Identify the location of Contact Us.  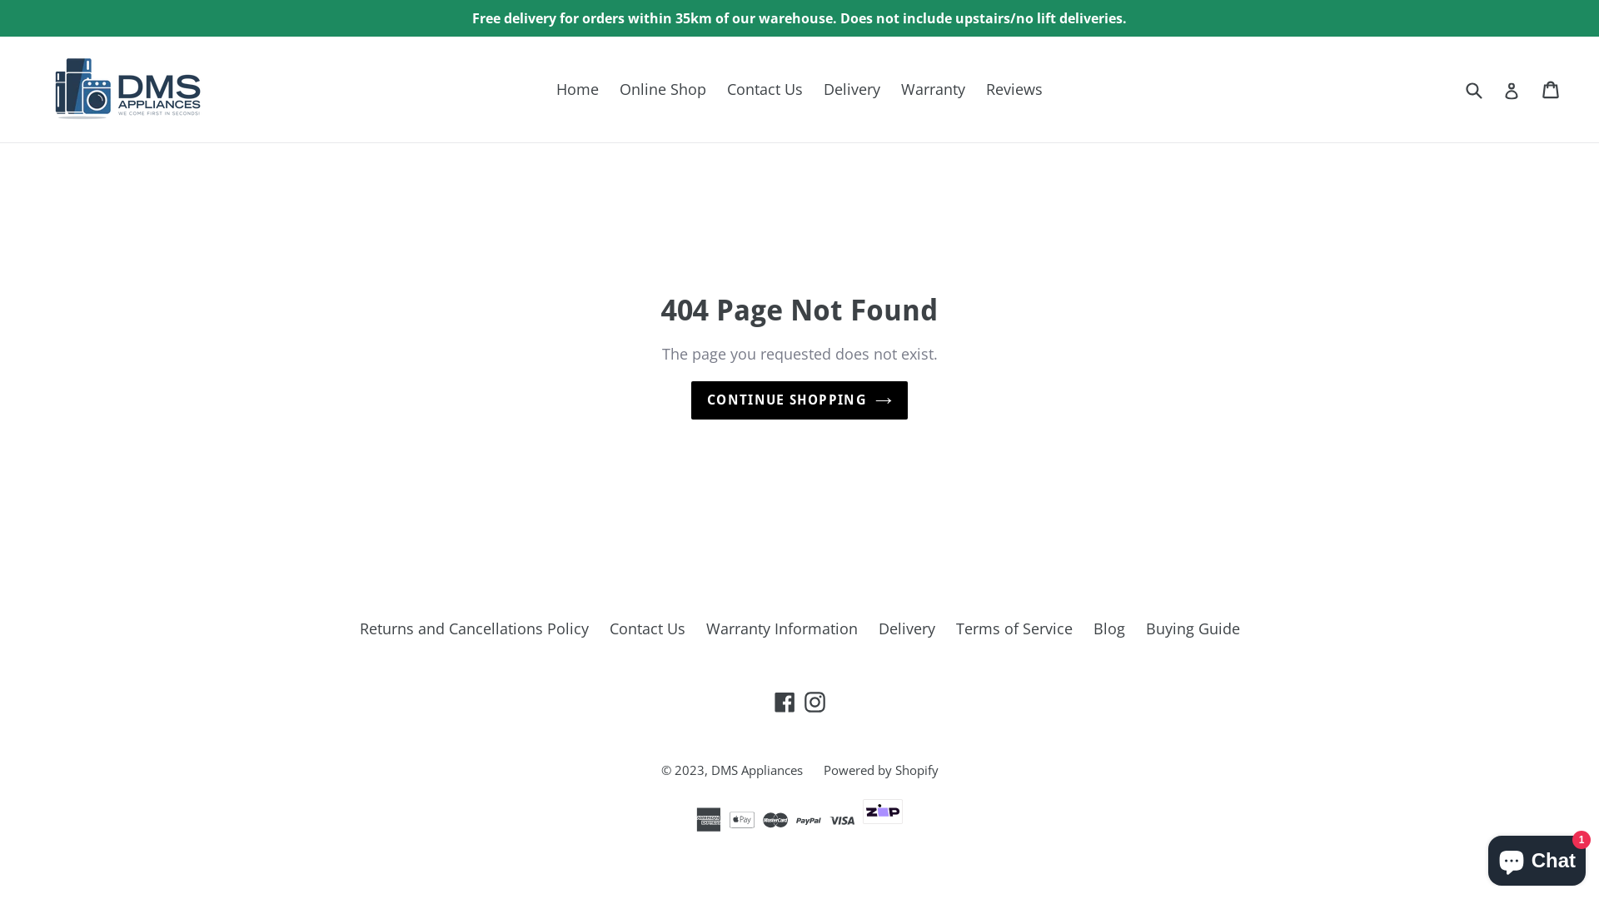
(648, 628).